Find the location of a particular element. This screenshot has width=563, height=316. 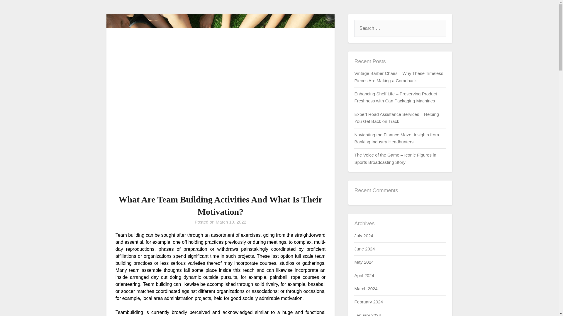

Search is located at coordinates (15, 8).